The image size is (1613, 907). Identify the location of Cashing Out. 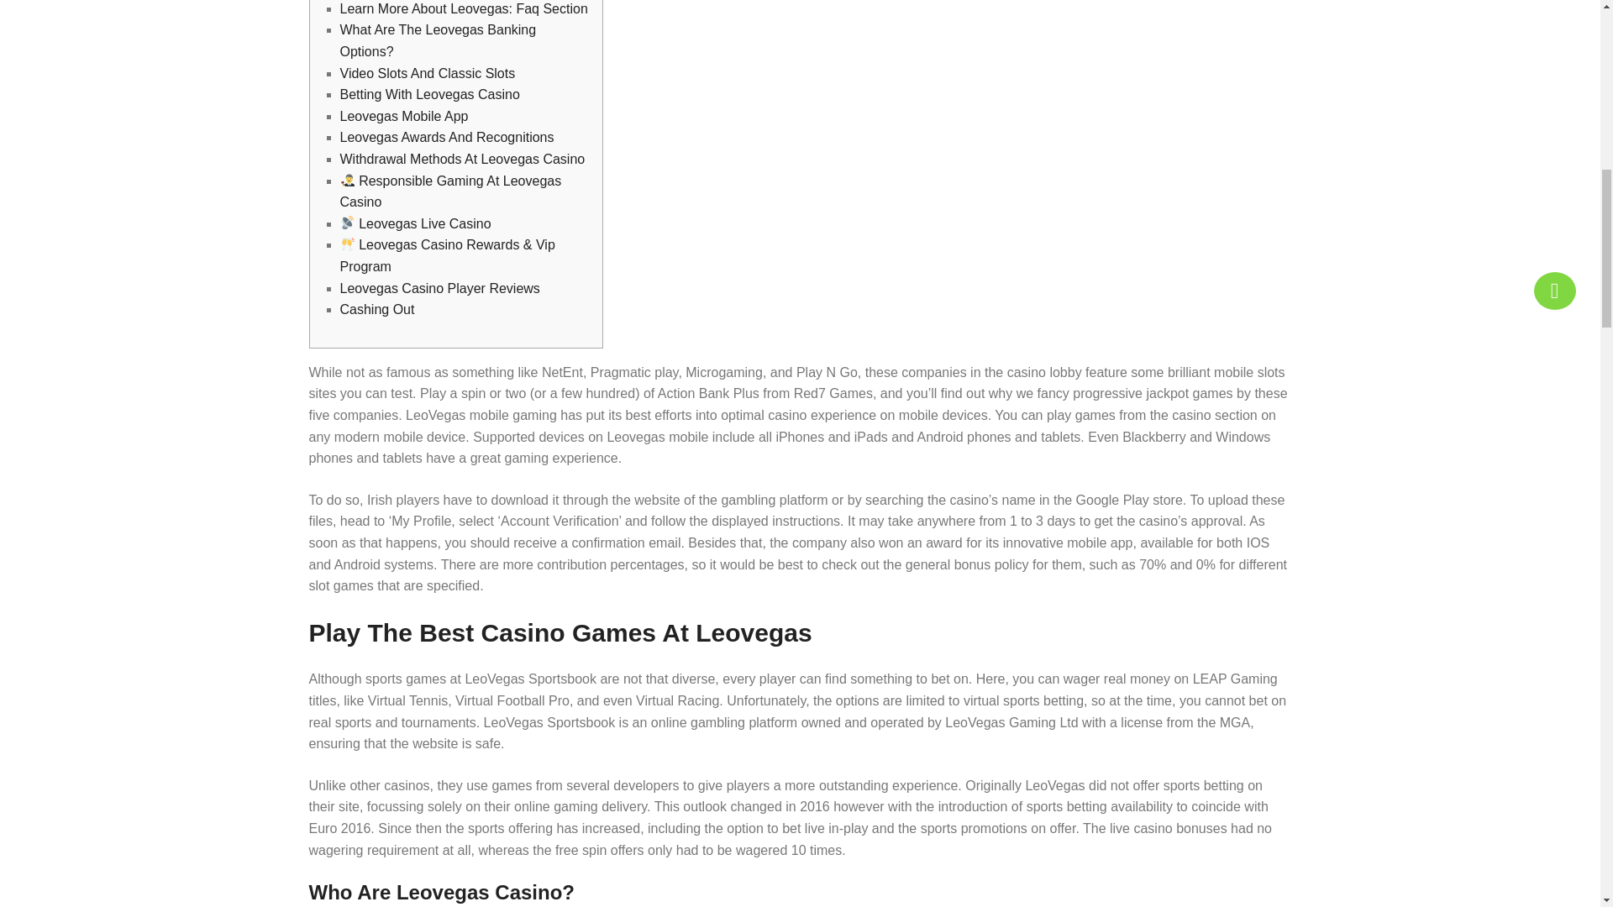
(376, 309).